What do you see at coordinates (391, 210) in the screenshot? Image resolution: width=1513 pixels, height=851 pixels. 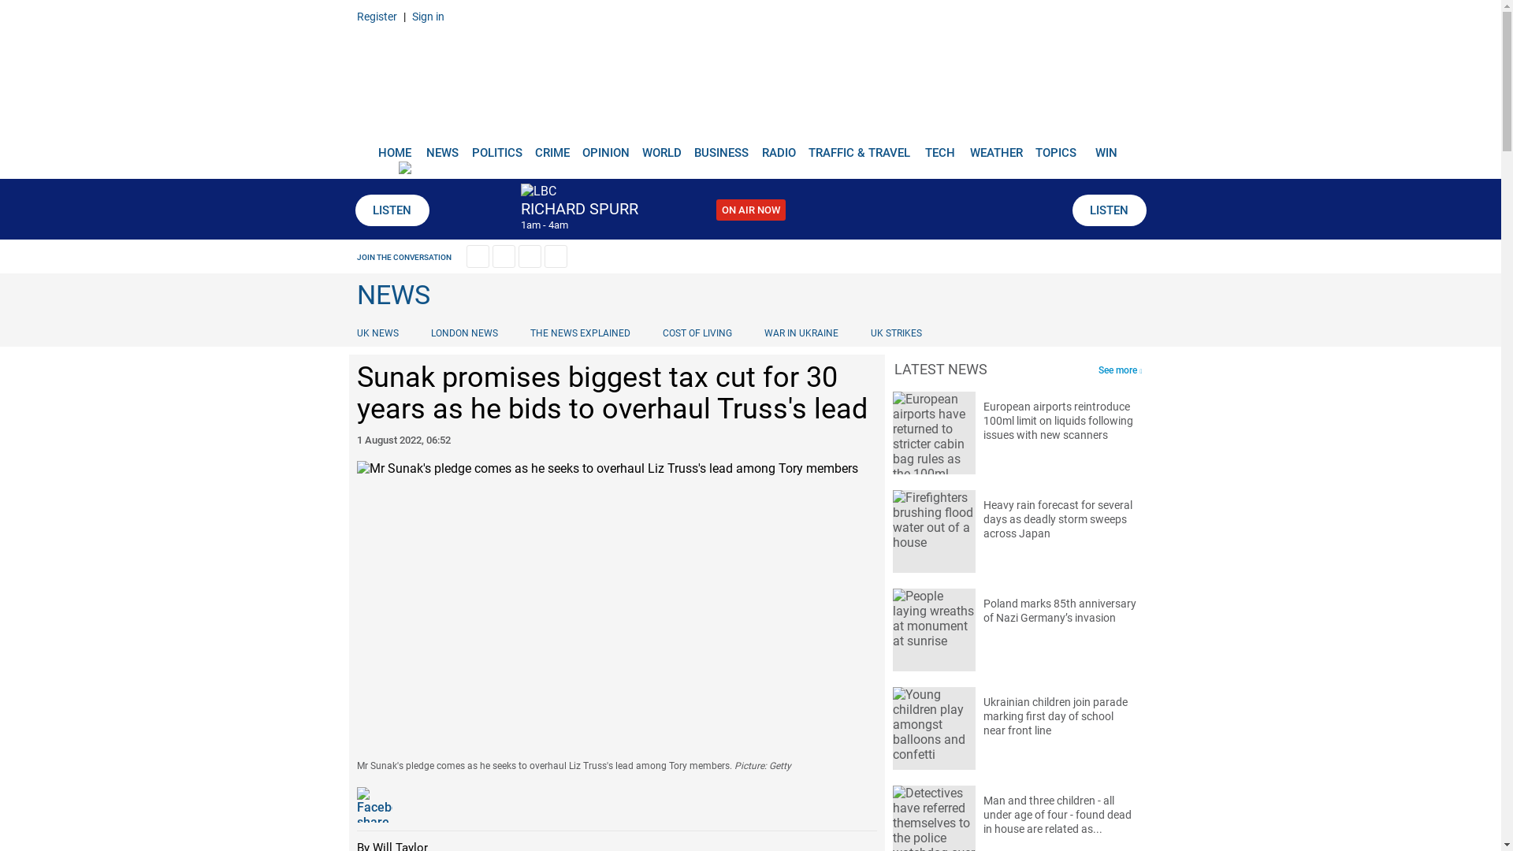 I see `LISTEN` at bounding box center [391, 210].